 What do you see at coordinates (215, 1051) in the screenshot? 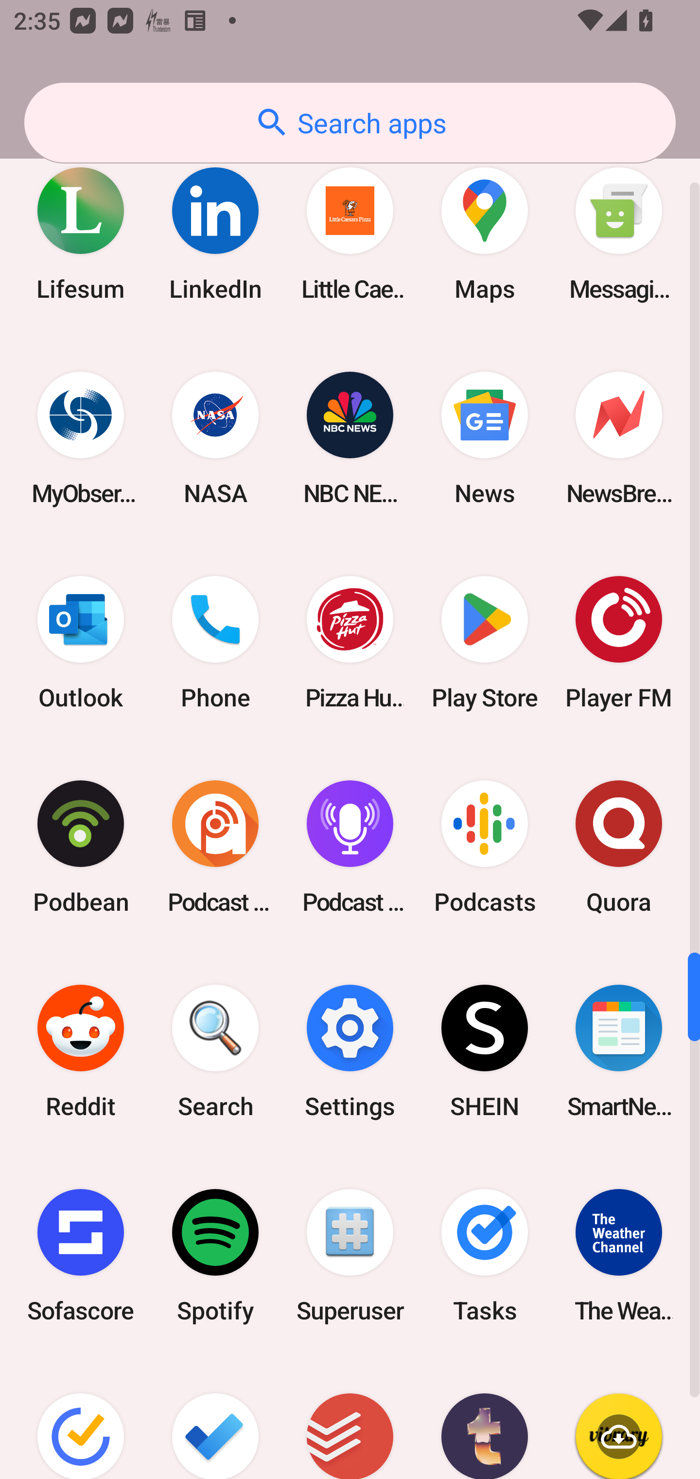
I see `Search` at bounding box center [215, 1051].